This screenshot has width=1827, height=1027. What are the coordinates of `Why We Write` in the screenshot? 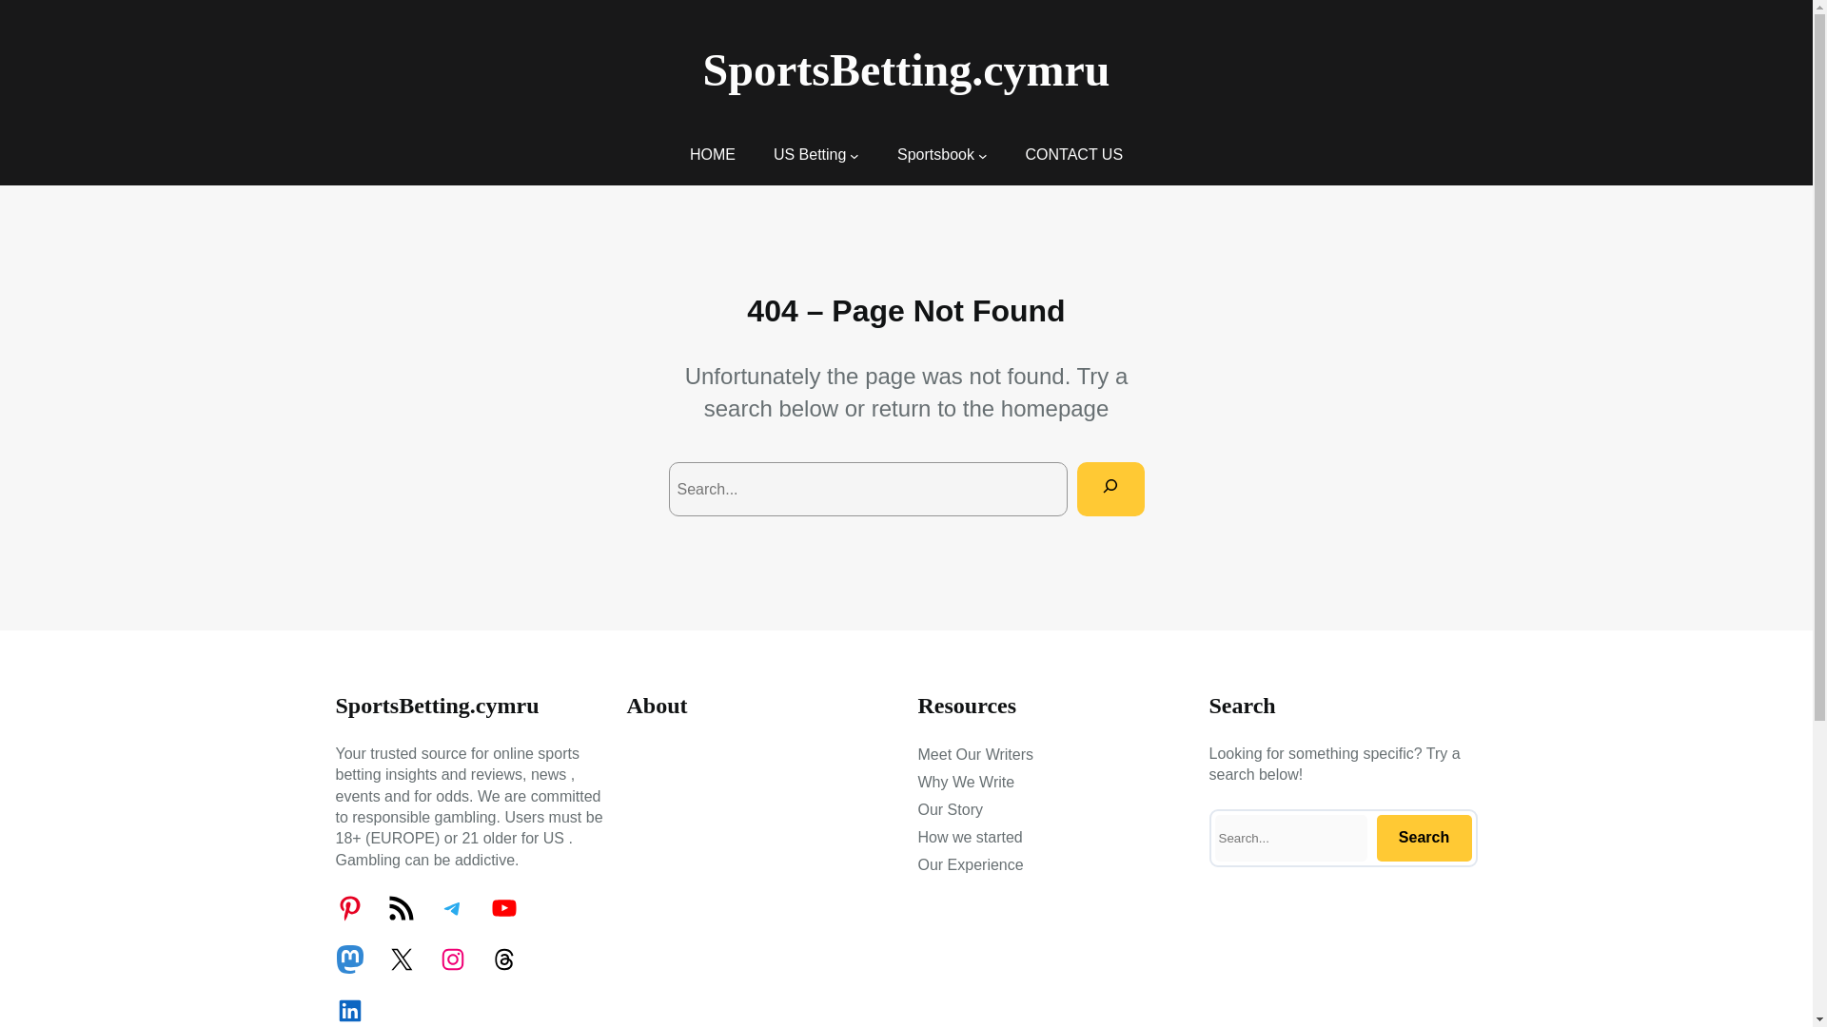 It's located at (965, 782).